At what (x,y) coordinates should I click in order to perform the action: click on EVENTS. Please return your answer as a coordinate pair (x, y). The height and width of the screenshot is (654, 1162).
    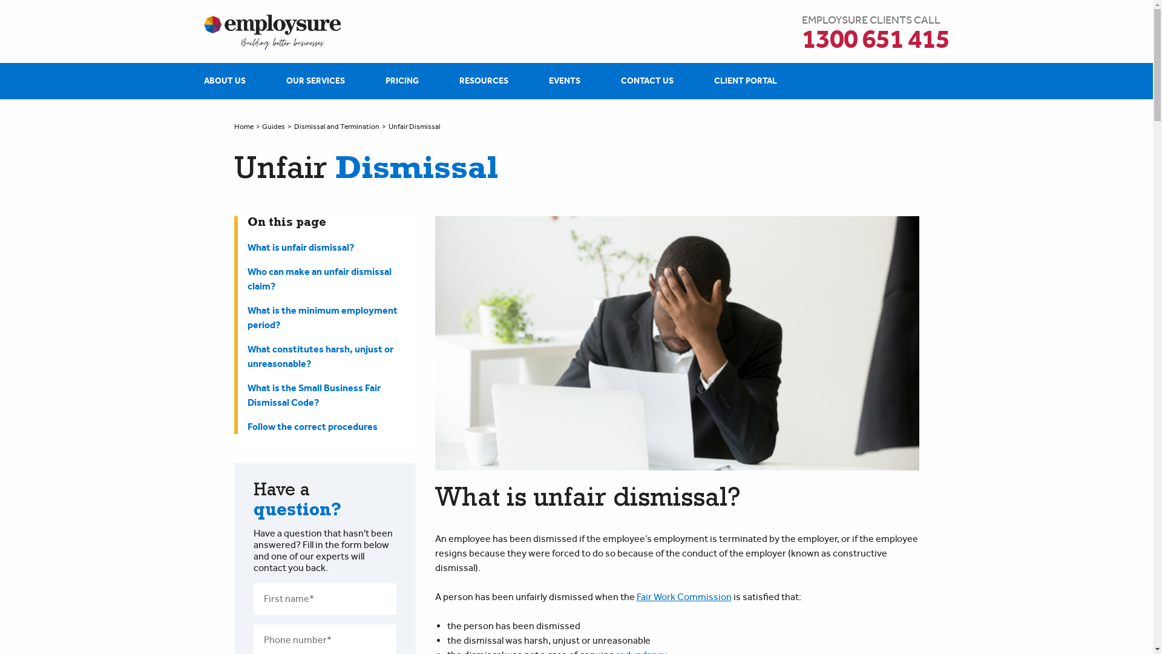
    Looking at the image, I should click on (564, 81).